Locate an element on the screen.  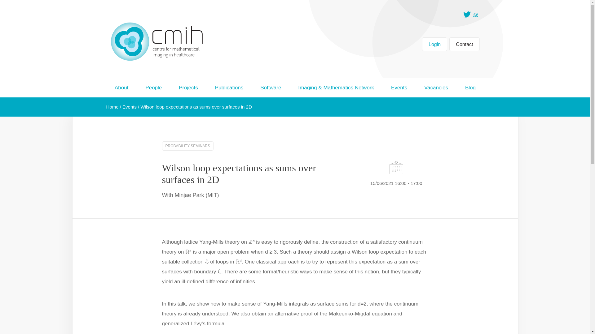
Home is located at coordinates (112, 107).